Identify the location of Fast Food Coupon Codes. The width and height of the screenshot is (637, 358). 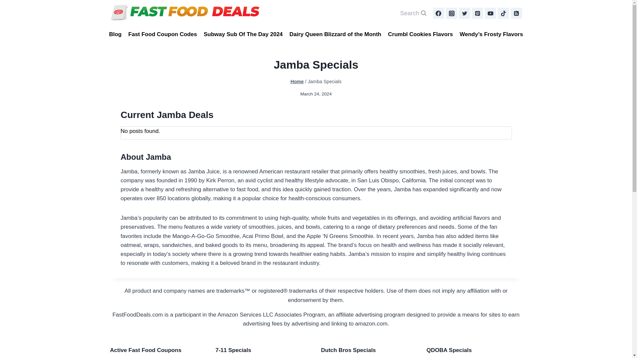
(163, 34).